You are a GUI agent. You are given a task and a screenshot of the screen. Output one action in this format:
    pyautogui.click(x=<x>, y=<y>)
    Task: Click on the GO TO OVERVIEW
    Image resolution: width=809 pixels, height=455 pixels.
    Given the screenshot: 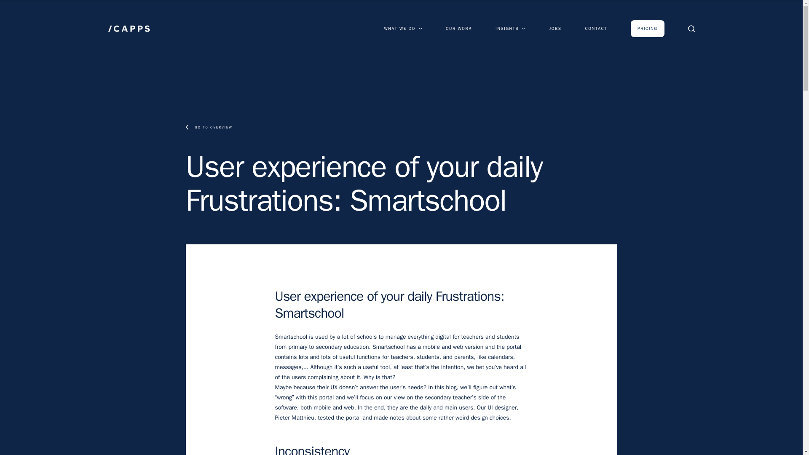 What is the action you would take?
    pyautogui.click(x=401, y=127)
    